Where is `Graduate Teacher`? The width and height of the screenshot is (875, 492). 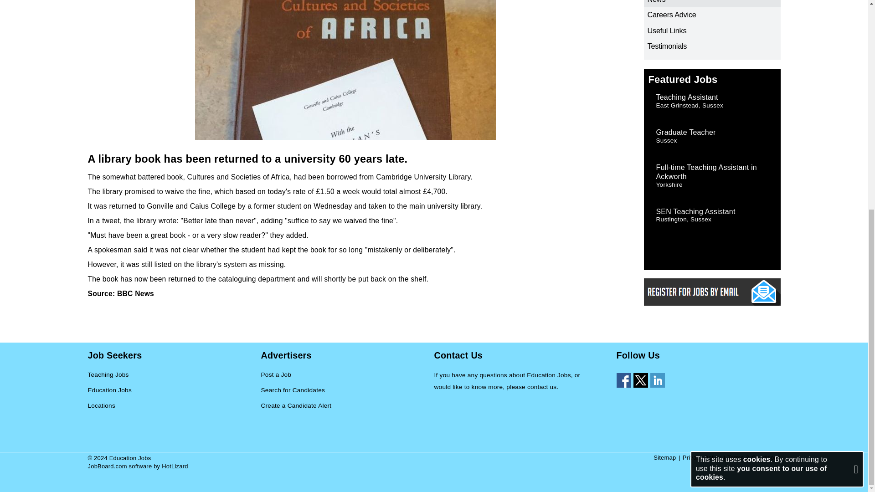 Graduate Teacher is located at coordinates (686, 132).